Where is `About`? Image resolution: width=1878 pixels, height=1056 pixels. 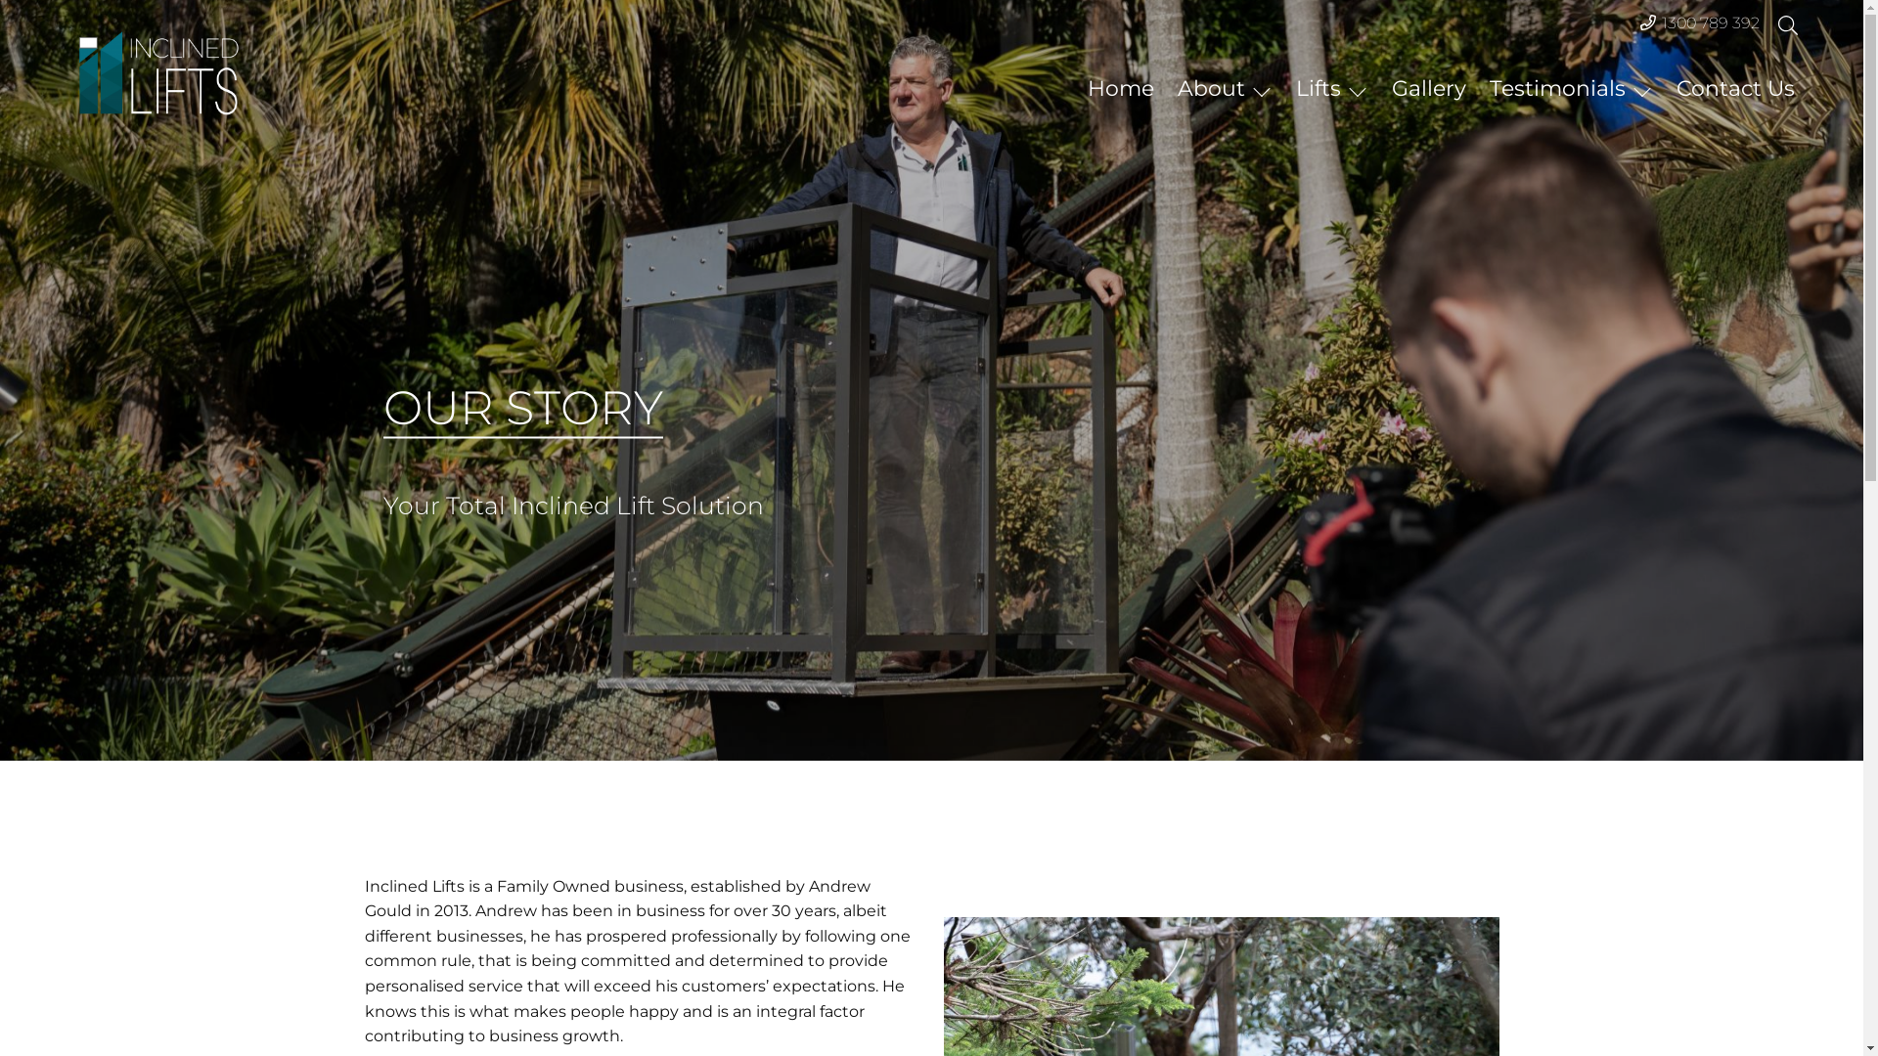
About is located at coordinates (1225, 88).